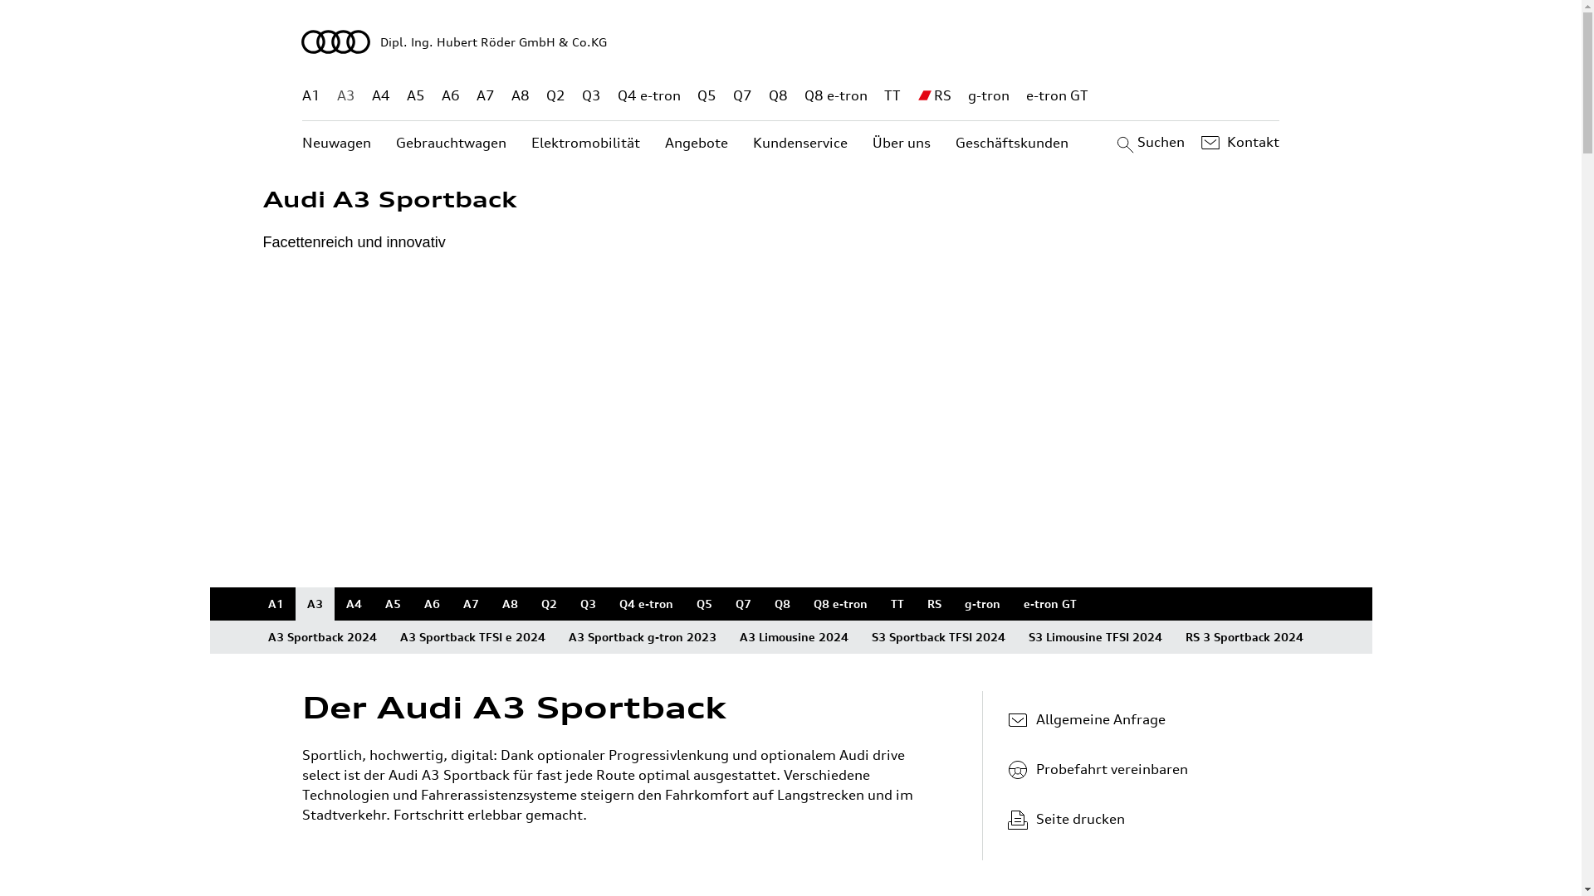 This screenshot has height=896, width=1594. Describe the element at coordinates (707, 96) in the screenshot. I see `Q5` at that location.